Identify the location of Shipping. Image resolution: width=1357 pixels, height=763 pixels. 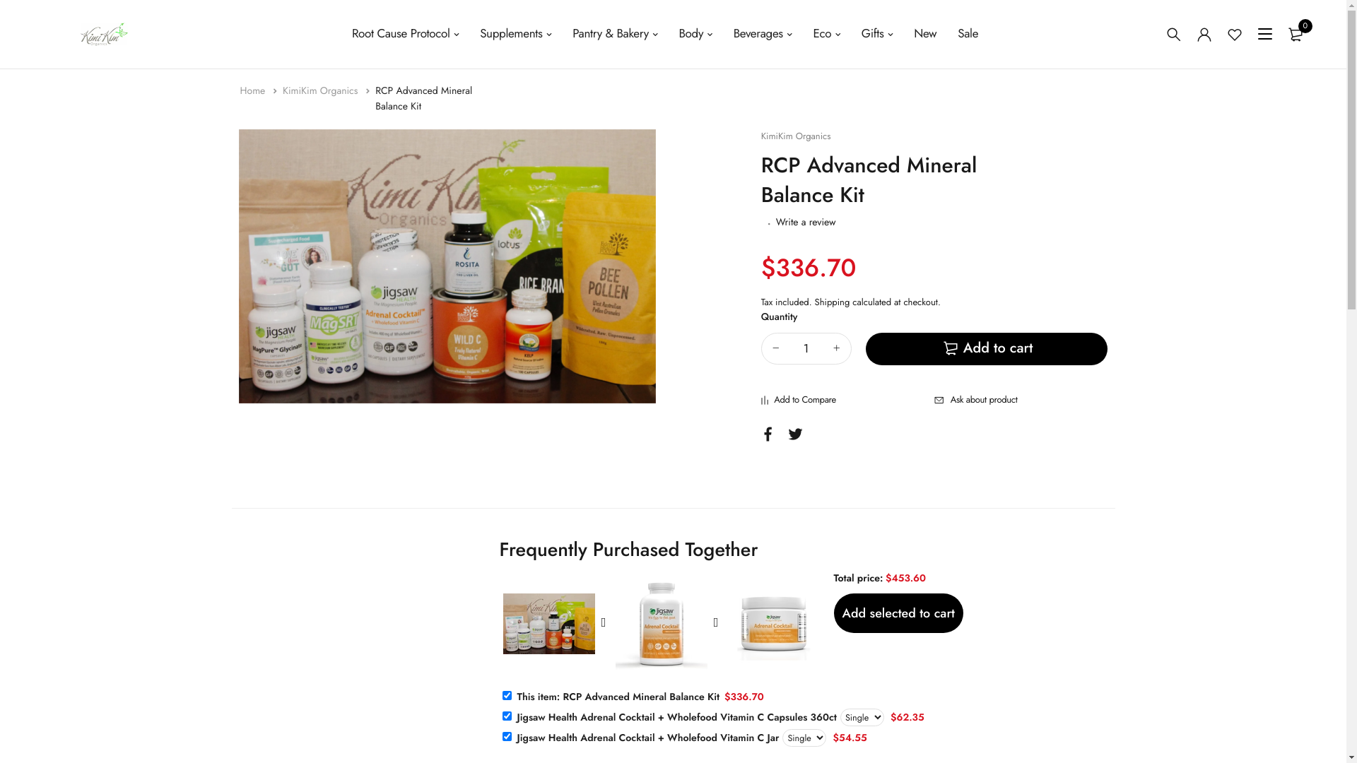
(833, 302).